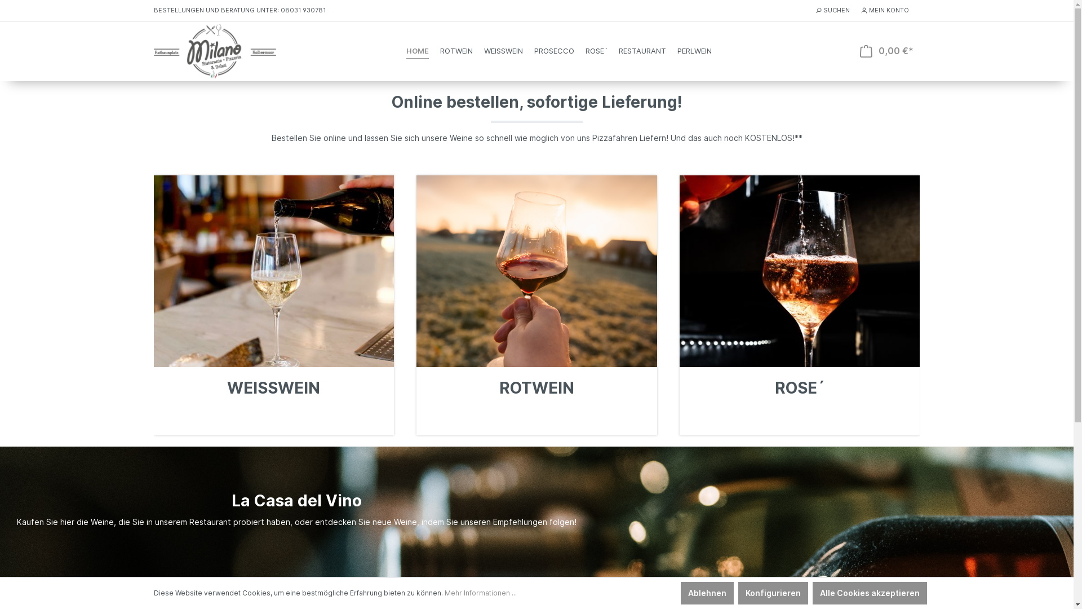 This screenshot has height=609, width=1082. Describe the element at coordinates (418, 51) in the screenshot. I see `HOME` at that location.